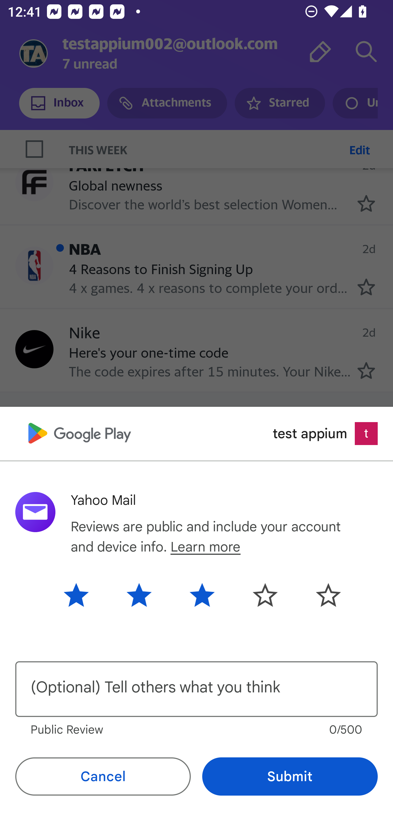 This screenshot has height=830, width=393. Describe the element at coordinates (139, 595) in the screenshot. I see `Second star selected` at that location.